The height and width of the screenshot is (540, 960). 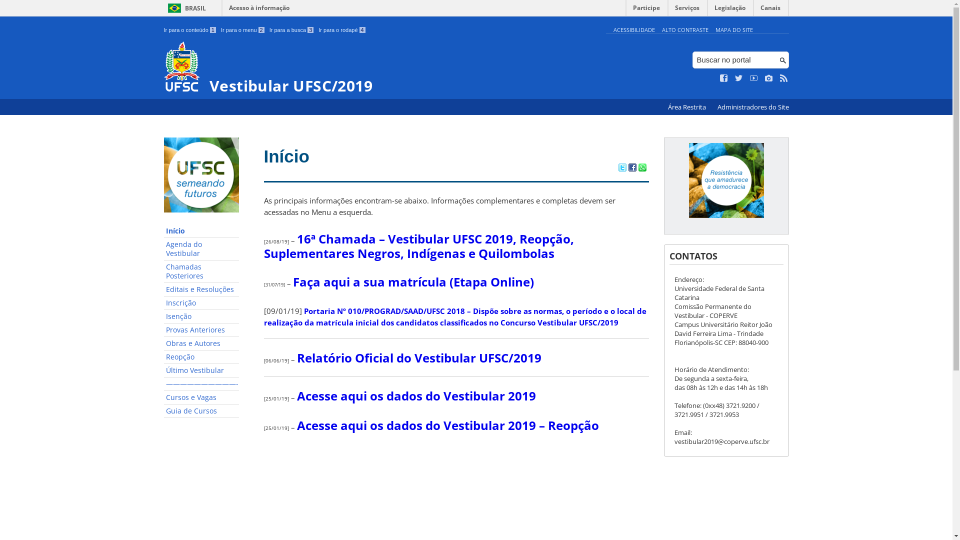 What do you see at coordinates (769, 78) in the screenshot?
I see `Veja no Instagram` at bounding box center [769, 78].